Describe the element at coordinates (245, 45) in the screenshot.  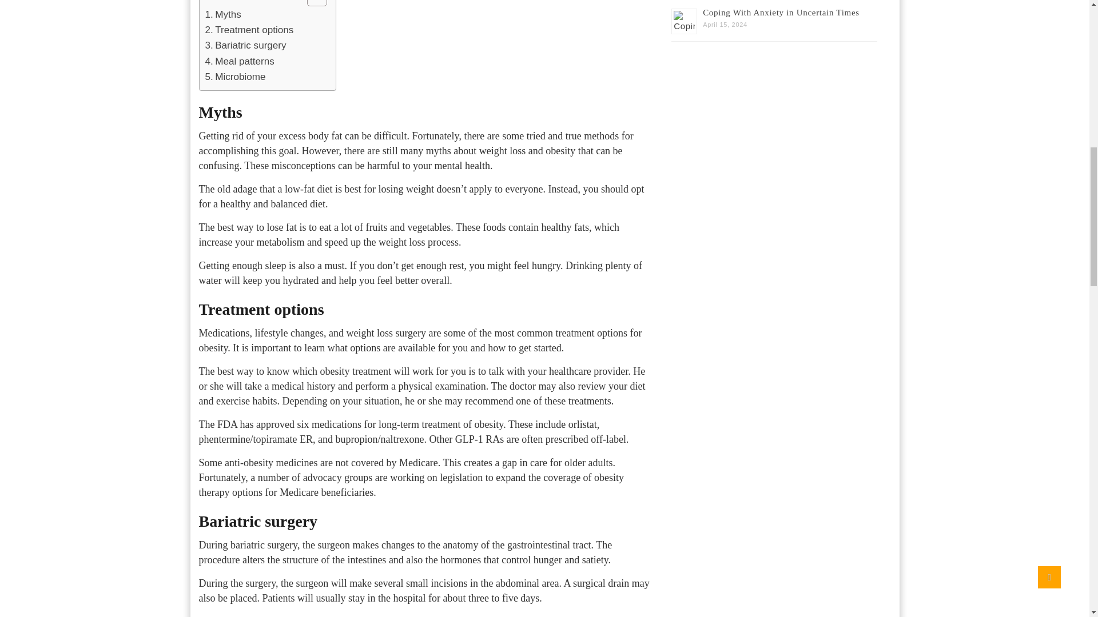
I see `Bariatric surgery` at that location.